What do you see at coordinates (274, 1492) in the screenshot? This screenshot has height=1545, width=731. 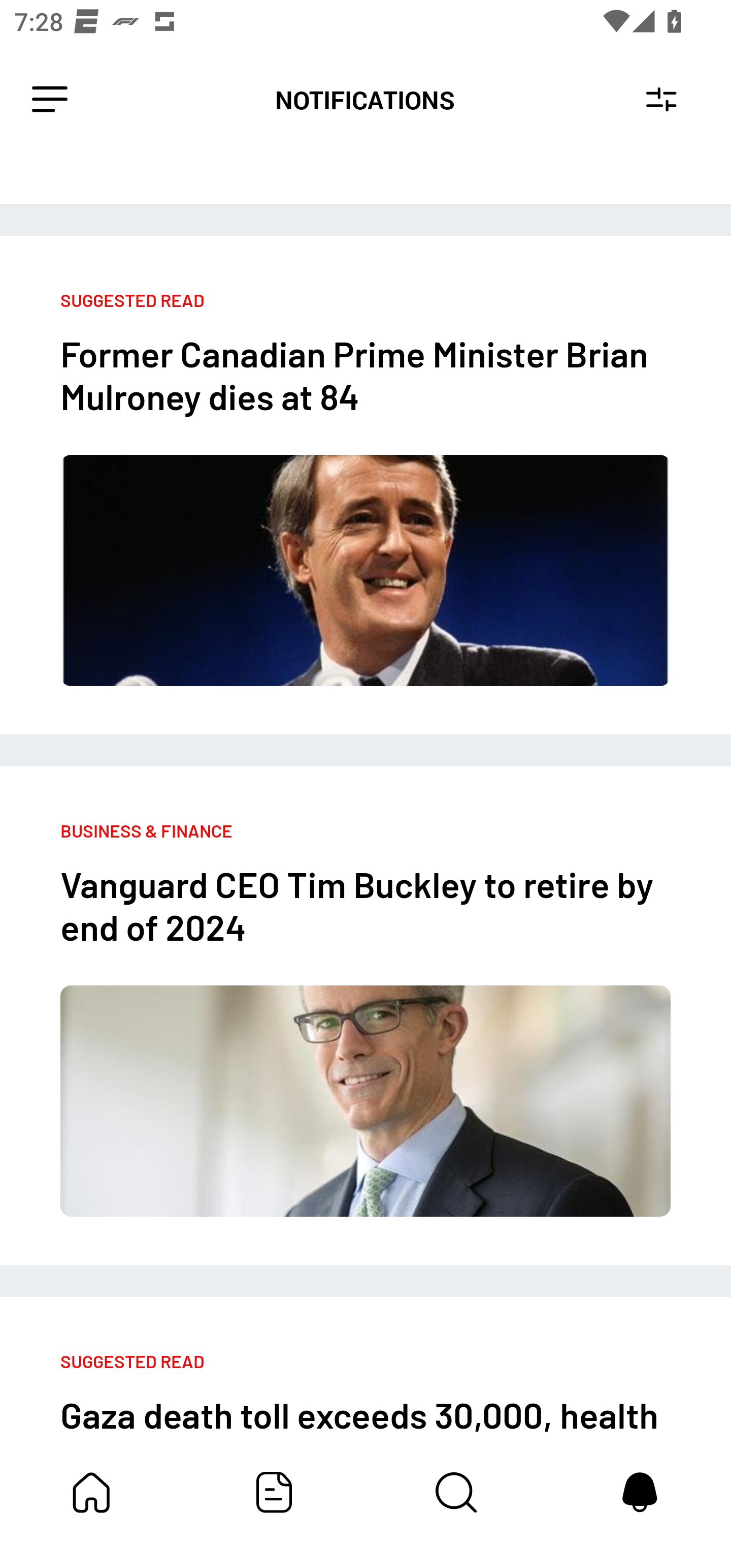 I see `Featured` at bounding box center [274, 1492].